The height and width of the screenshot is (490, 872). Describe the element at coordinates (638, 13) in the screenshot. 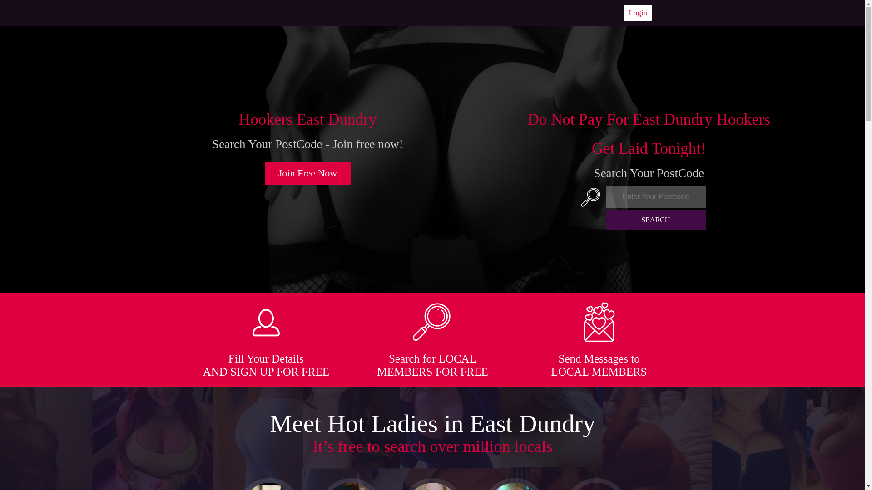

I see `Login` at that location.